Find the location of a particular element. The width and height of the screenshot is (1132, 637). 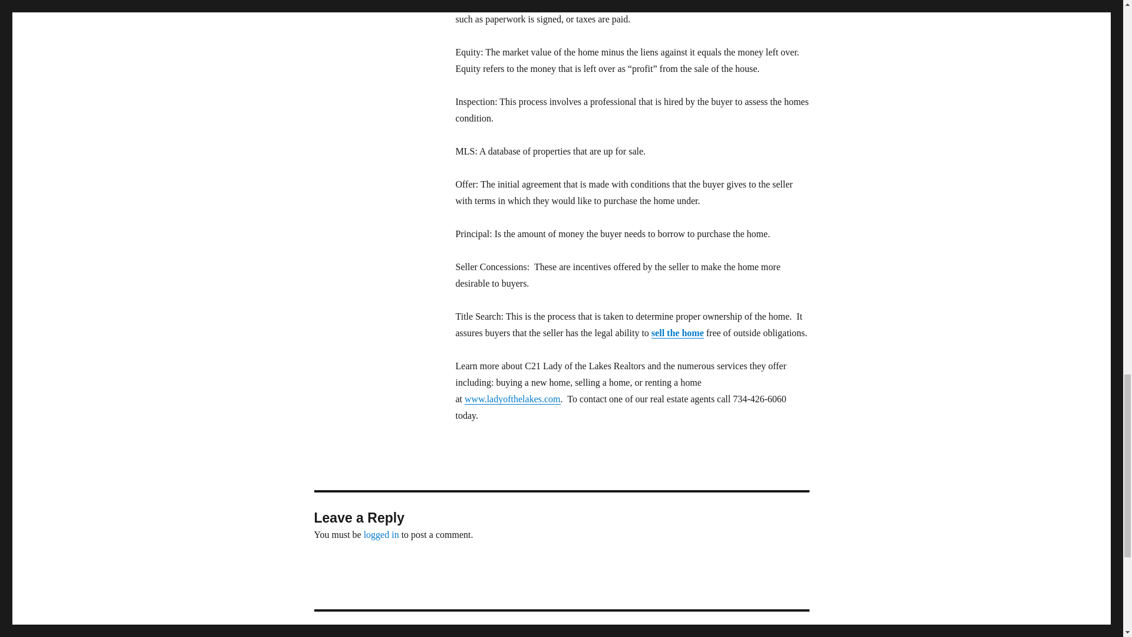

www.ladyofthelakes.com is located at coordinates (512, 399).